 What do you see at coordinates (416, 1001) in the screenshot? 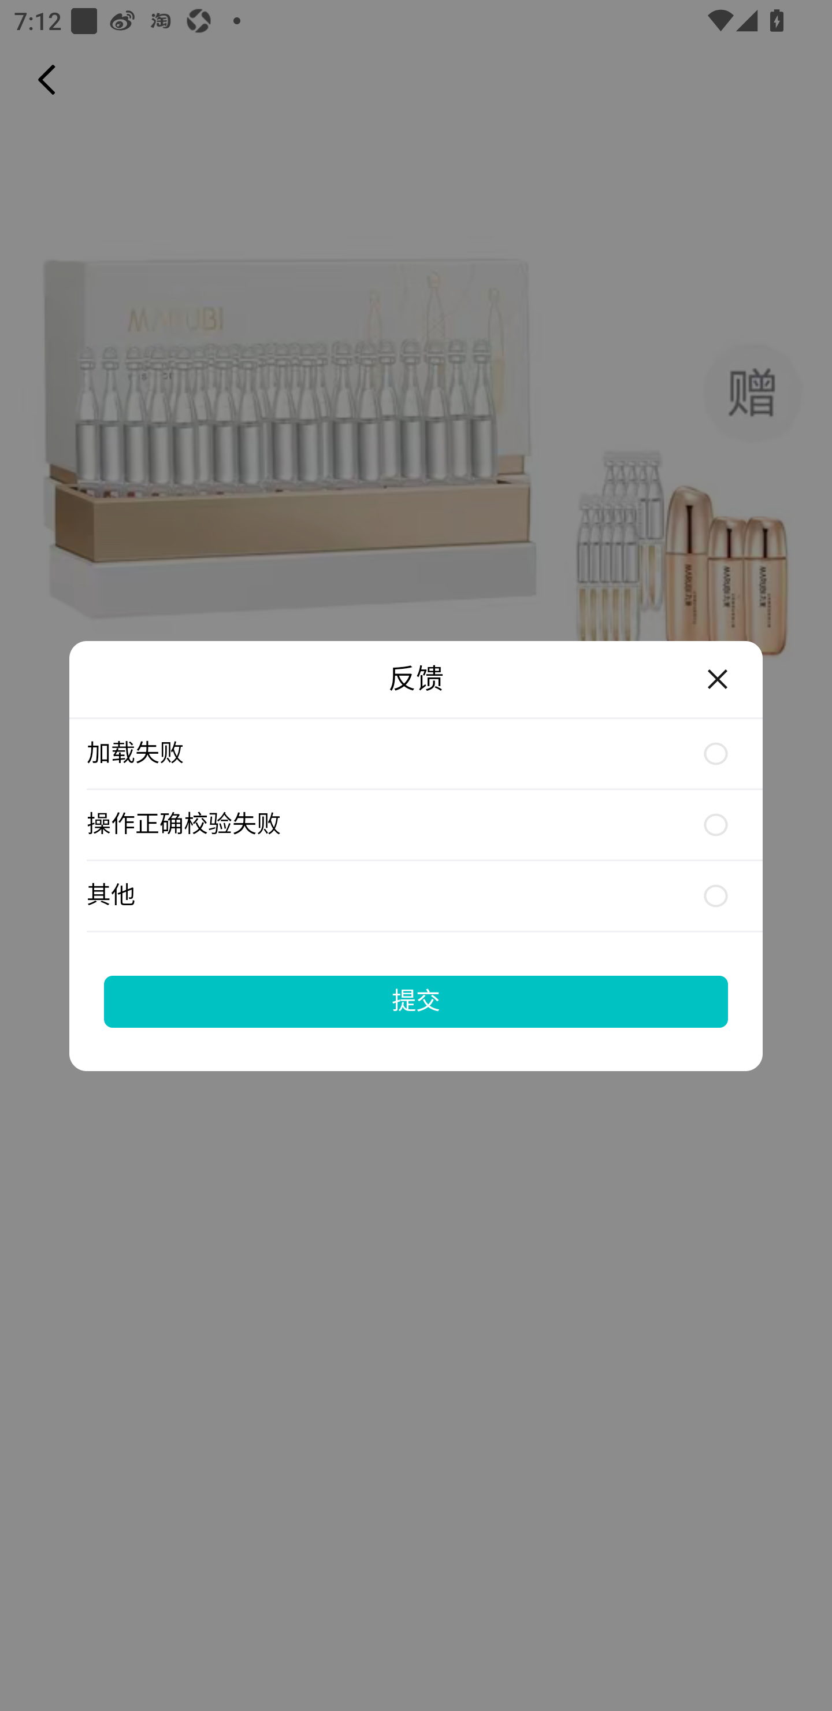
I see `提交` at bounding box center [416, 1001].